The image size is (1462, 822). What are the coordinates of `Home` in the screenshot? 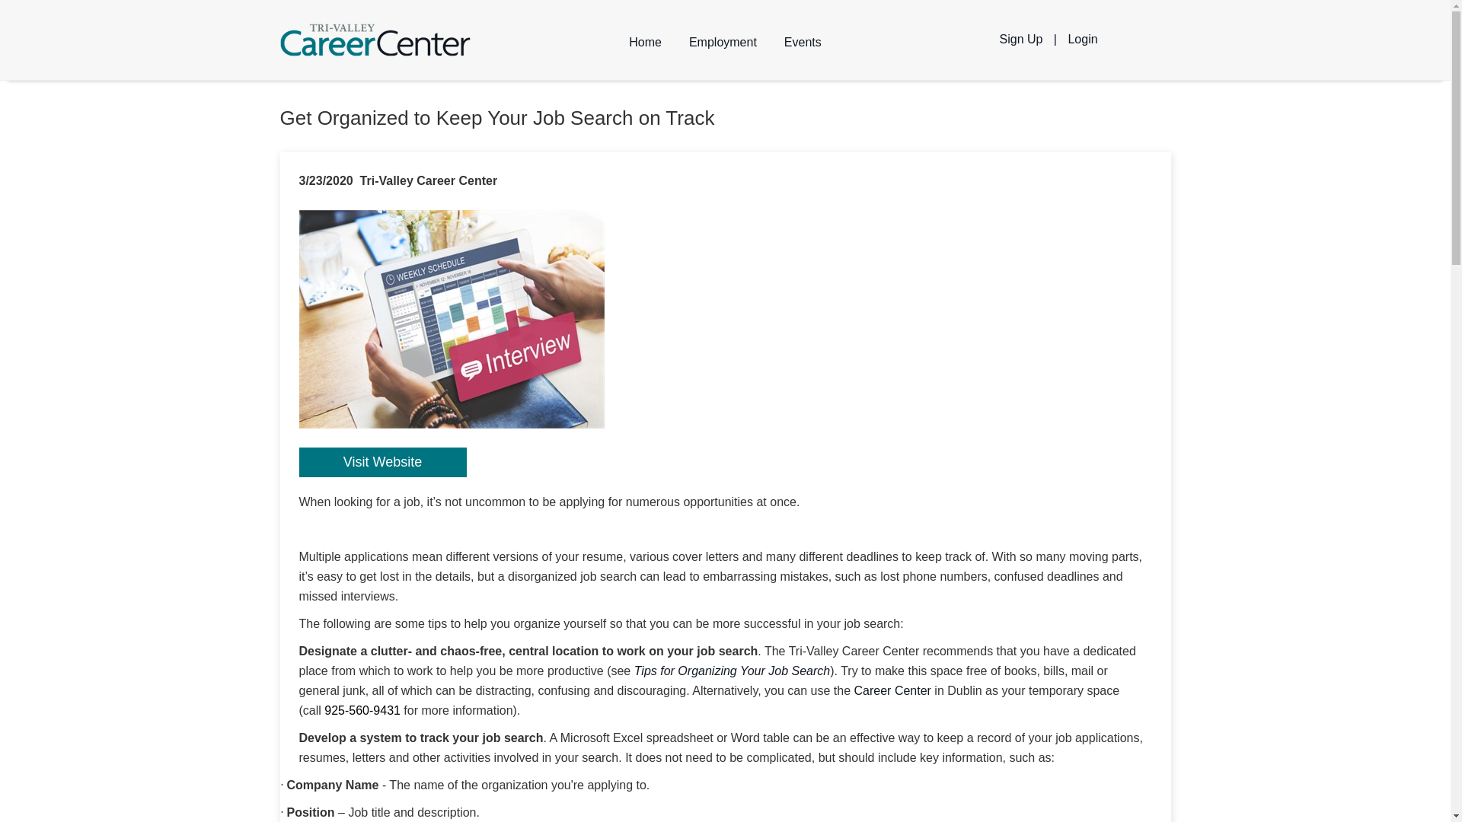 It's located at (646, 42).